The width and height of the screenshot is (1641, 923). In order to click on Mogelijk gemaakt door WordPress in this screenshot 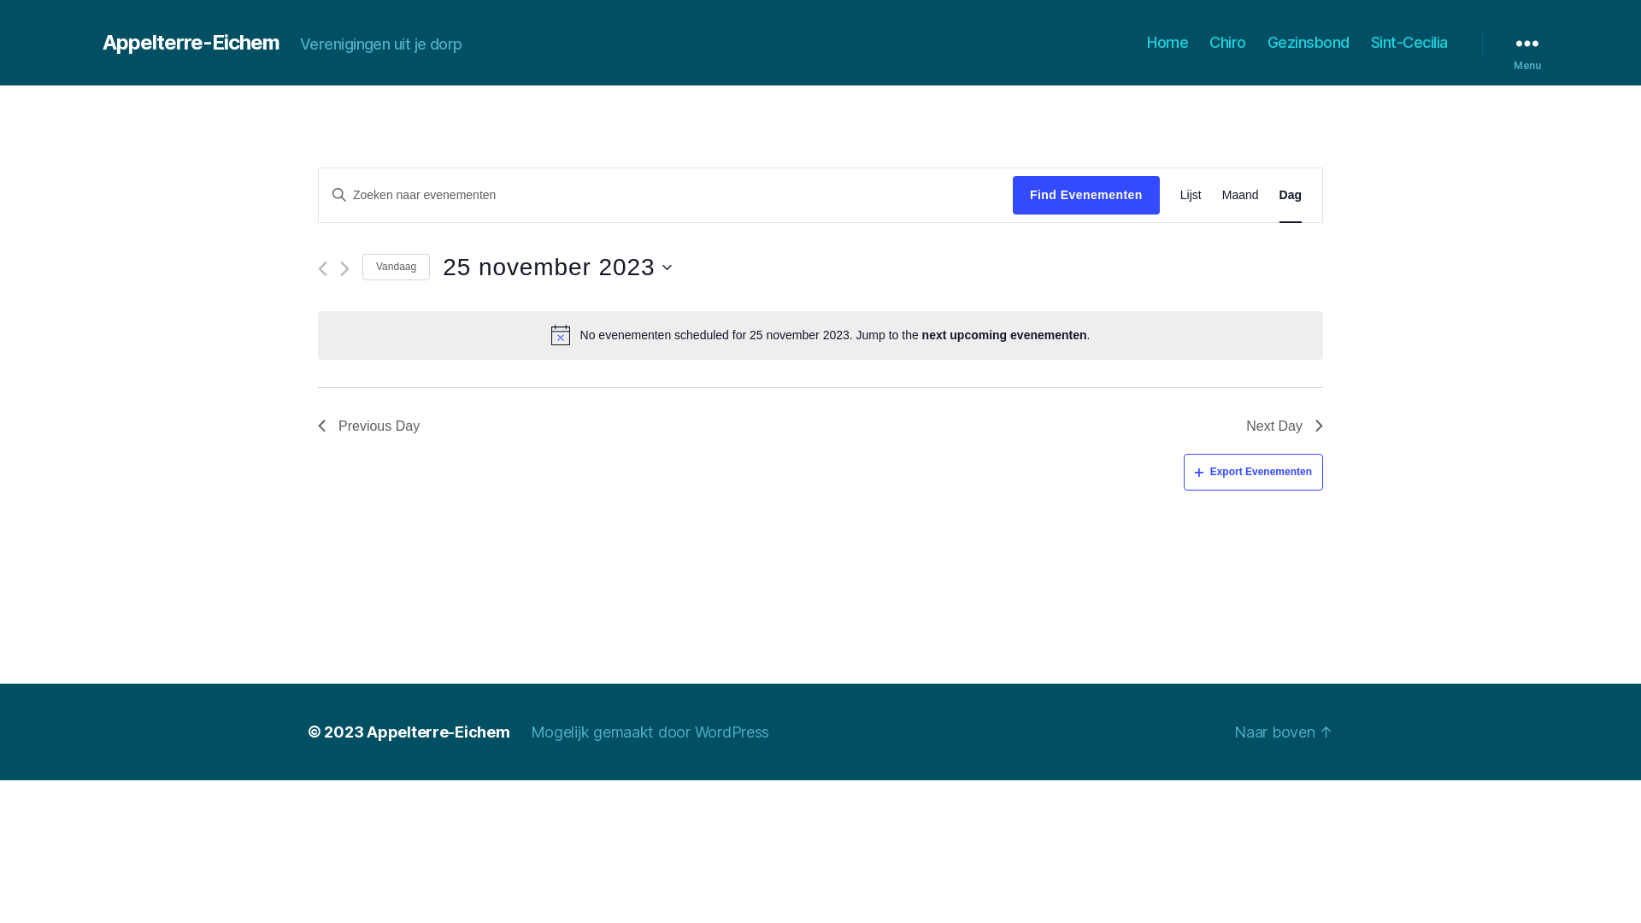, I will do `click(650, 732)`.